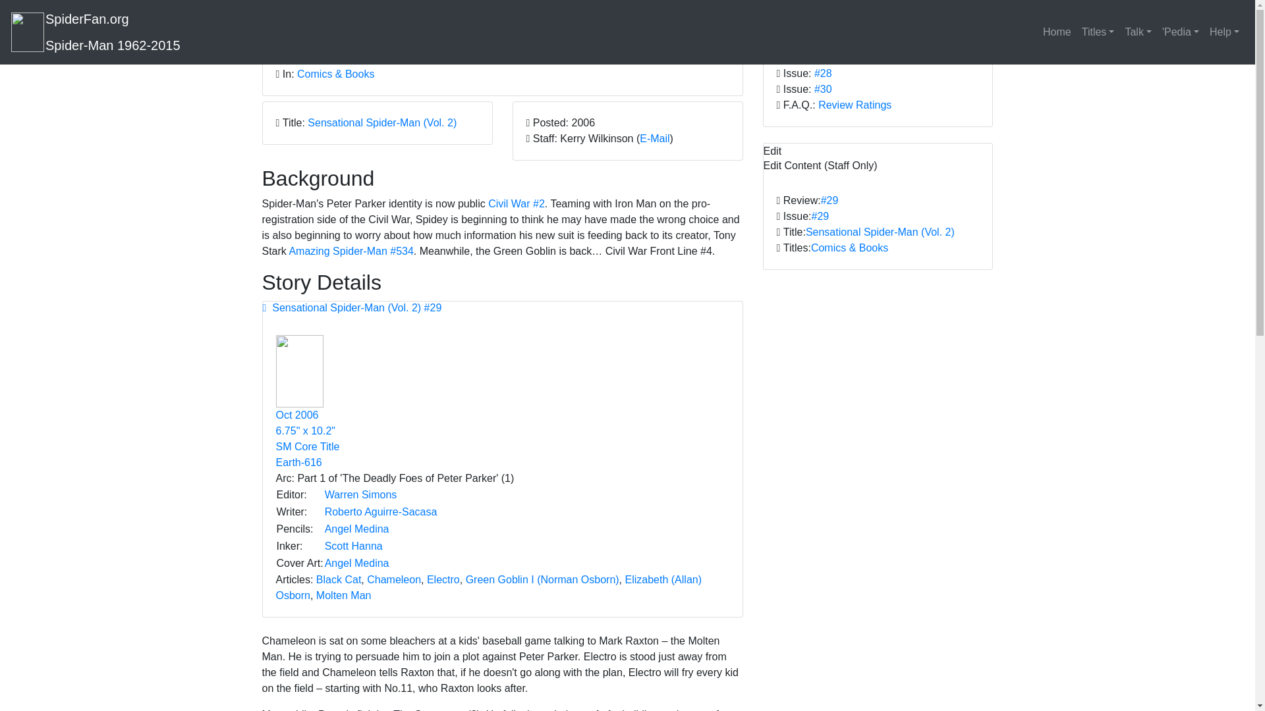 This screenshot has height=711, width=1265. I want to click on Talk, so click(1138, 32).